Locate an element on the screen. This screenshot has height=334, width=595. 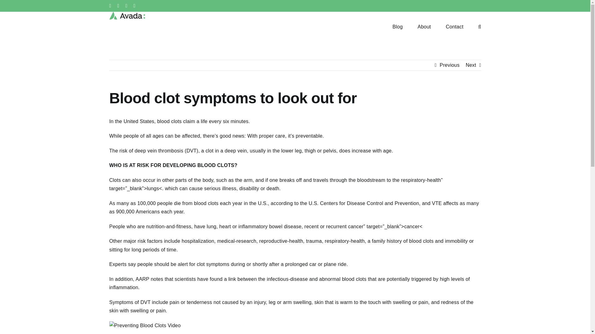
nutrition-and-fitness is located at coordinates (169, 226).